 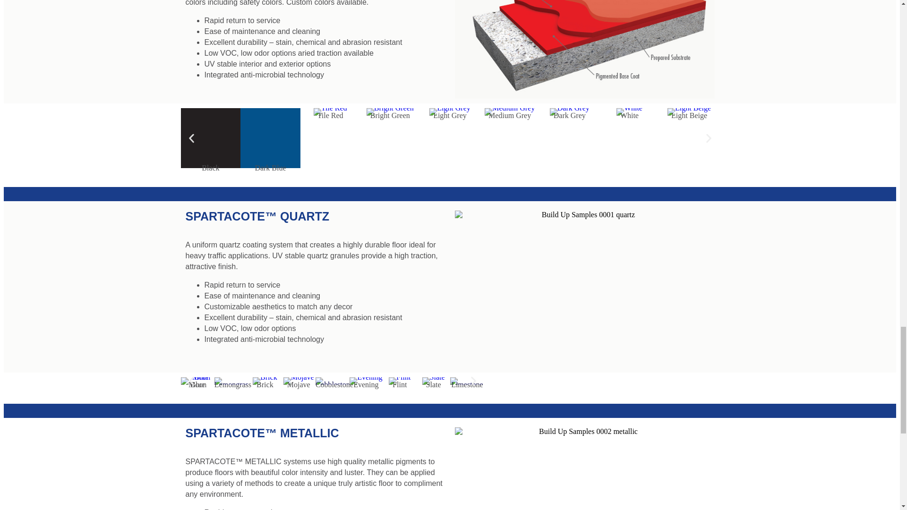 I want to click on Limestone, so click(x=467, y=381).